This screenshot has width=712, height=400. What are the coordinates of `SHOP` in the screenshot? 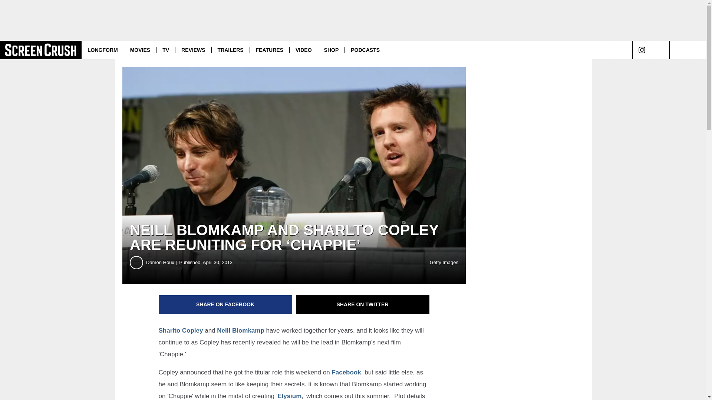 It's located at (331, 50).